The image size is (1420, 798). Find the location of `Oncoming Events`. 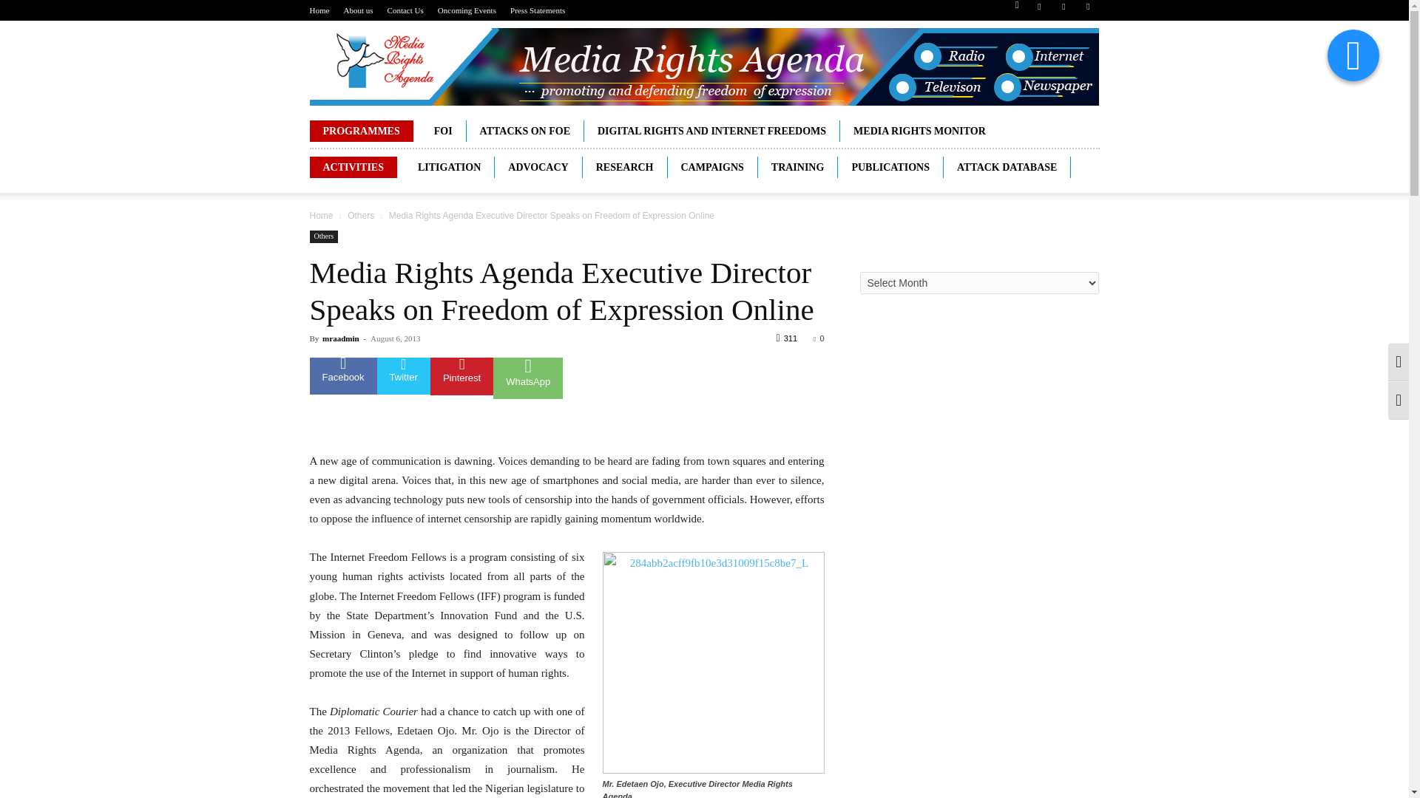

Oncoming Events is located at coordinates (466, 10).